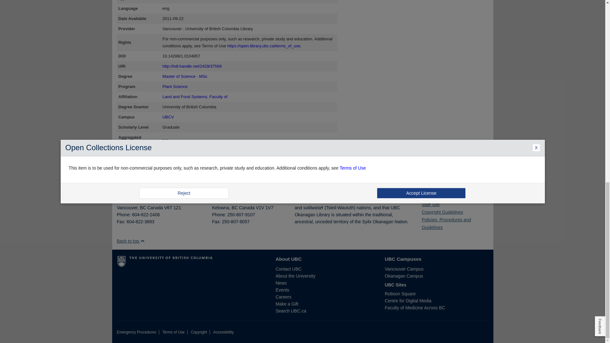  What do you see at coordinates (423, 195) in the screenshot?
I see `Facebook icon` at bounding box center [423, 195].